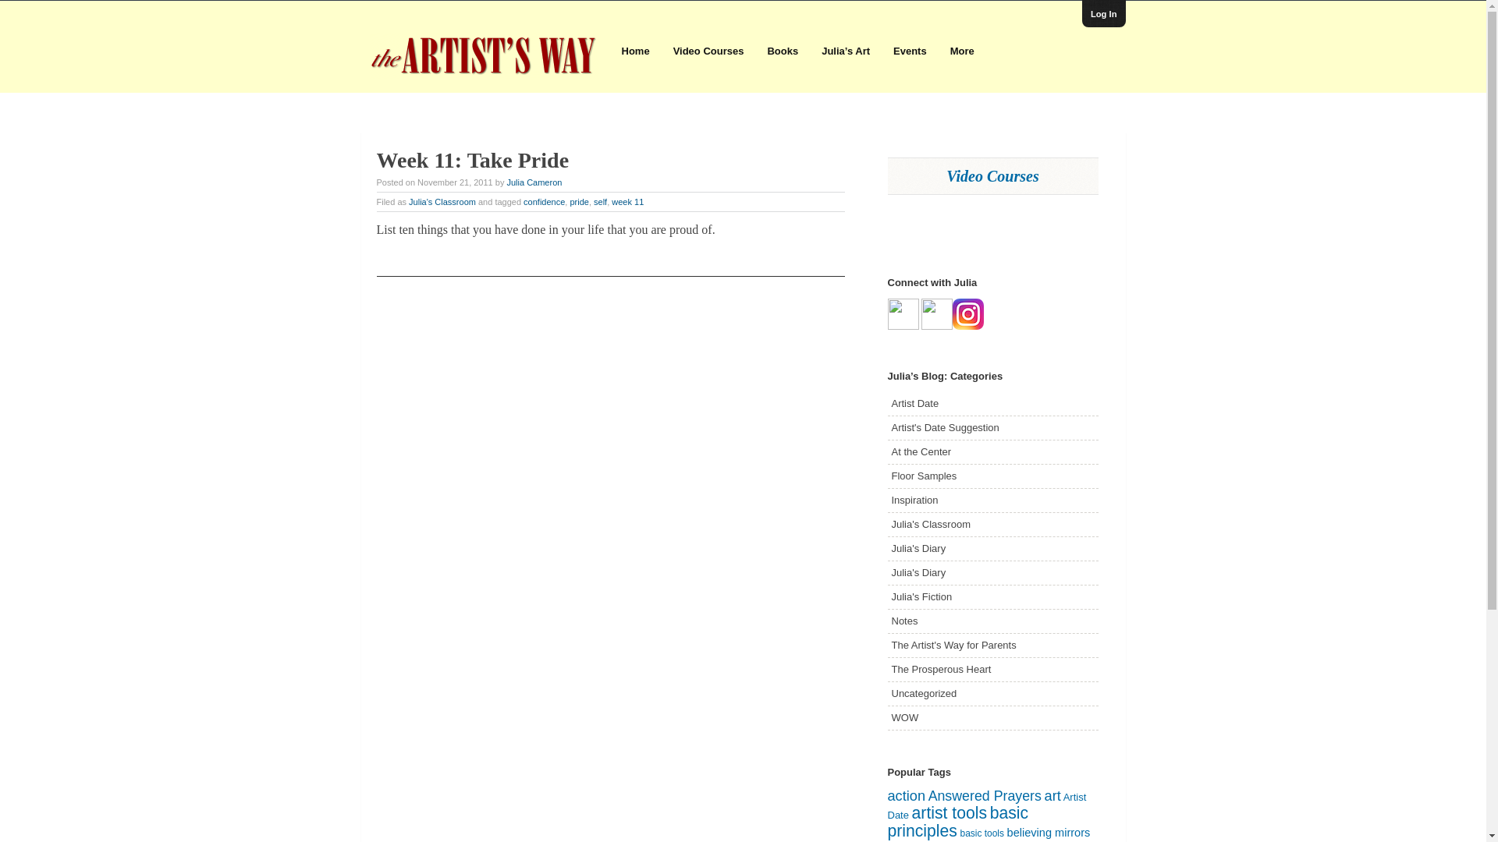 Image resolution: width=1498 pixels, height=842 pixels. I want to click on More, so click(962, 51).